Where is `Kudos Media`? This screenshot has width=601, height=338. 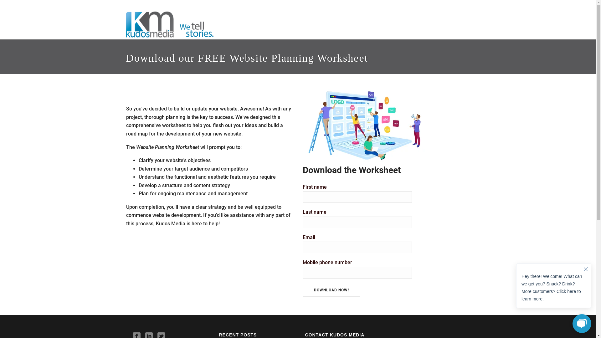 Kudos Media is located at coordinates (174, 25).